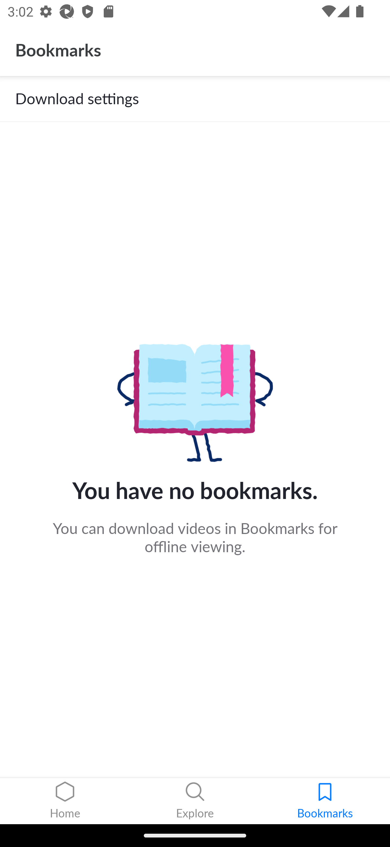 The image size is (390, 847). Describe the element at coordinates (65, 801) in the screenshot. I see `Home` at that location.